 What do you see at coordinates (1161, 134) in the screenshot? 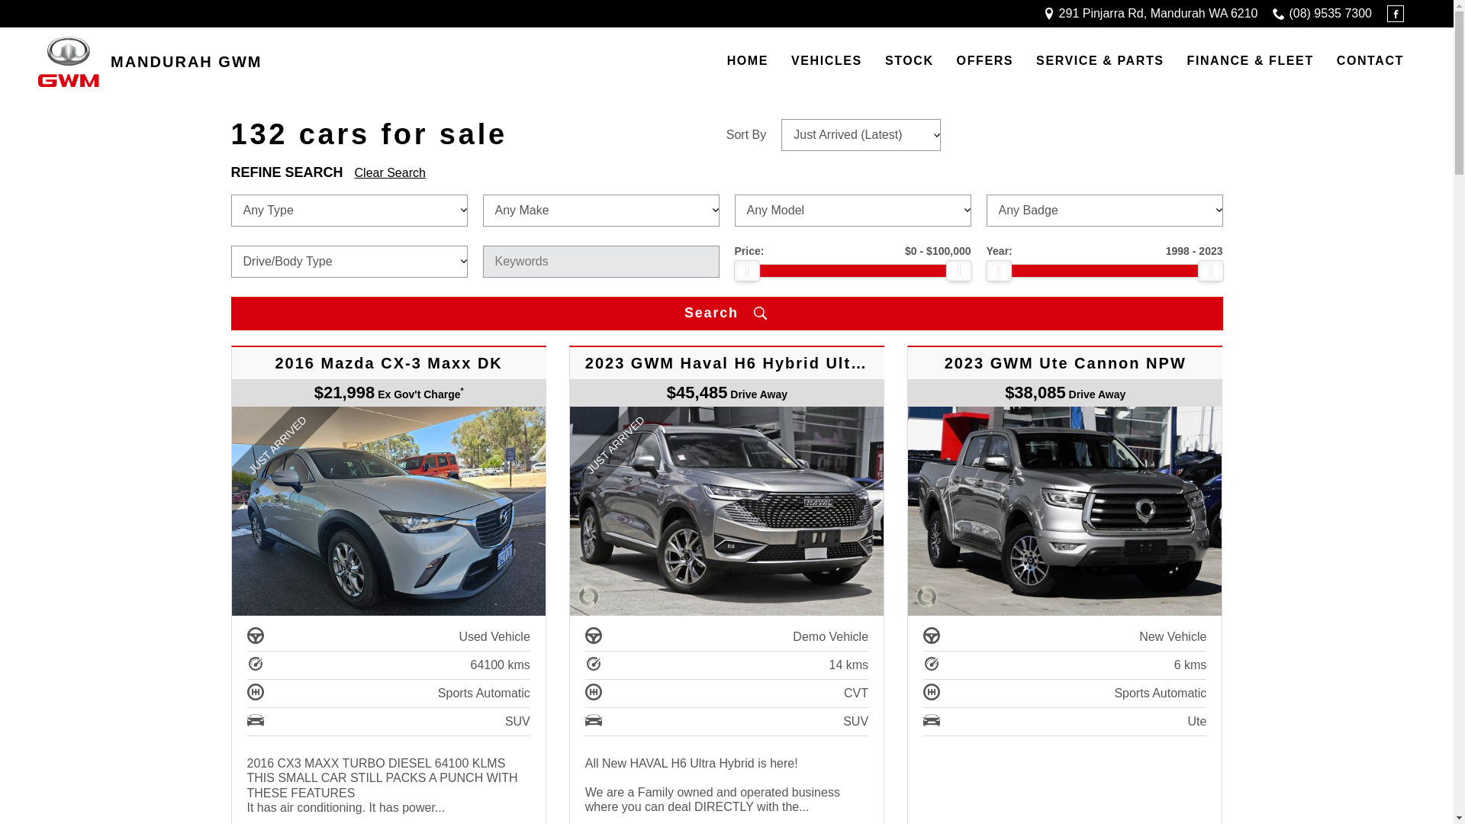
I see `Saved Cars` at bounding box center [1161, 134].